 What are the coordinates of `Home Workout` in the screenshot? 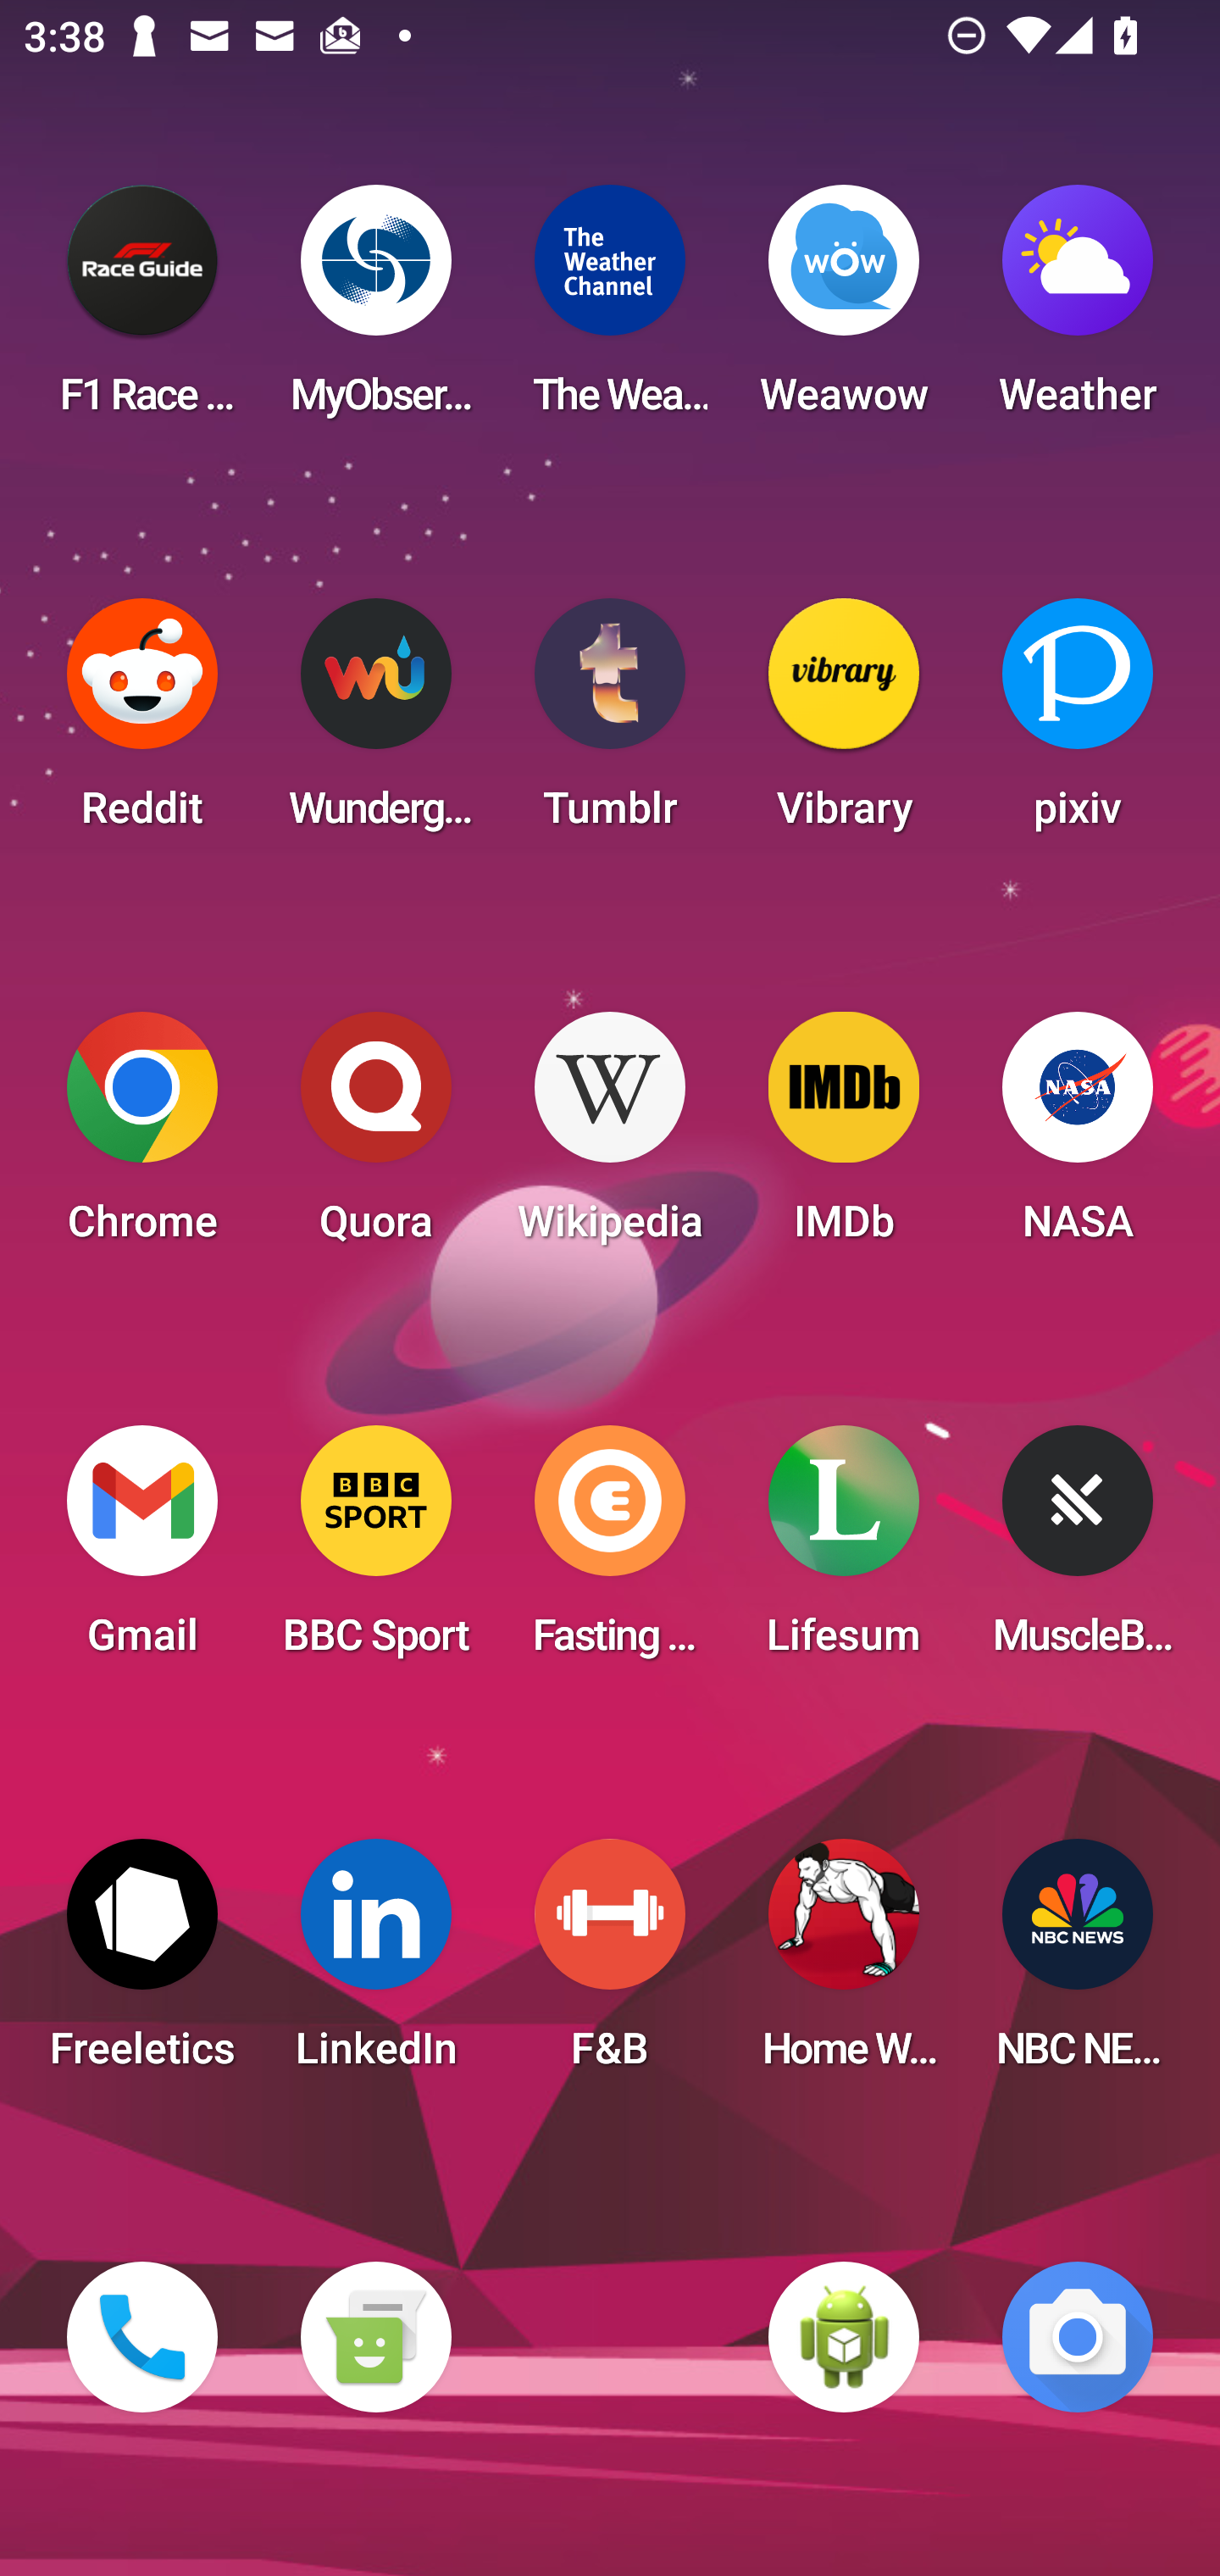 It's located at (844, 1964).